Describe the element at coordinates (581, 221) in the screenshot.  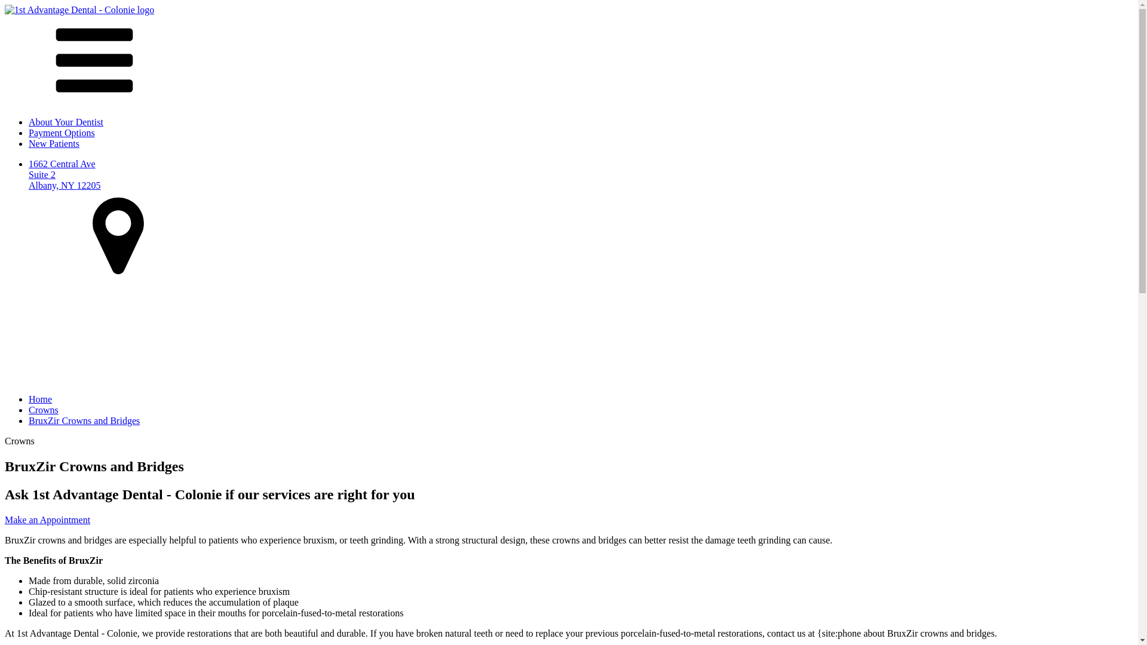
I see `1662 Central Ave
Suite 2
Albany, NY 12205` at that location.